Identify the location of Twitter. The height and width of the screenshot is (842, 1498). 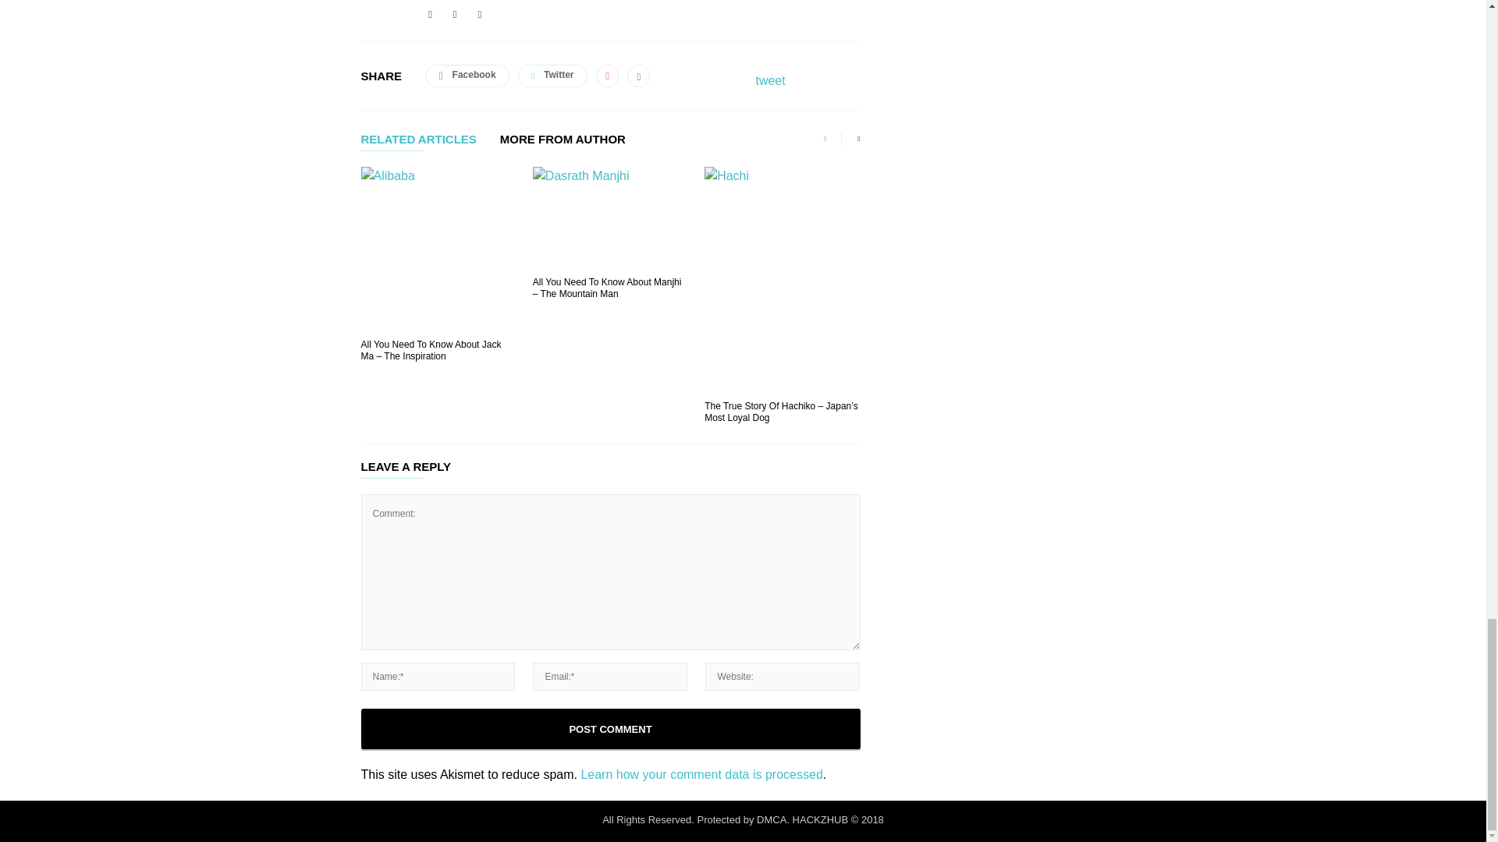
(479, 14).